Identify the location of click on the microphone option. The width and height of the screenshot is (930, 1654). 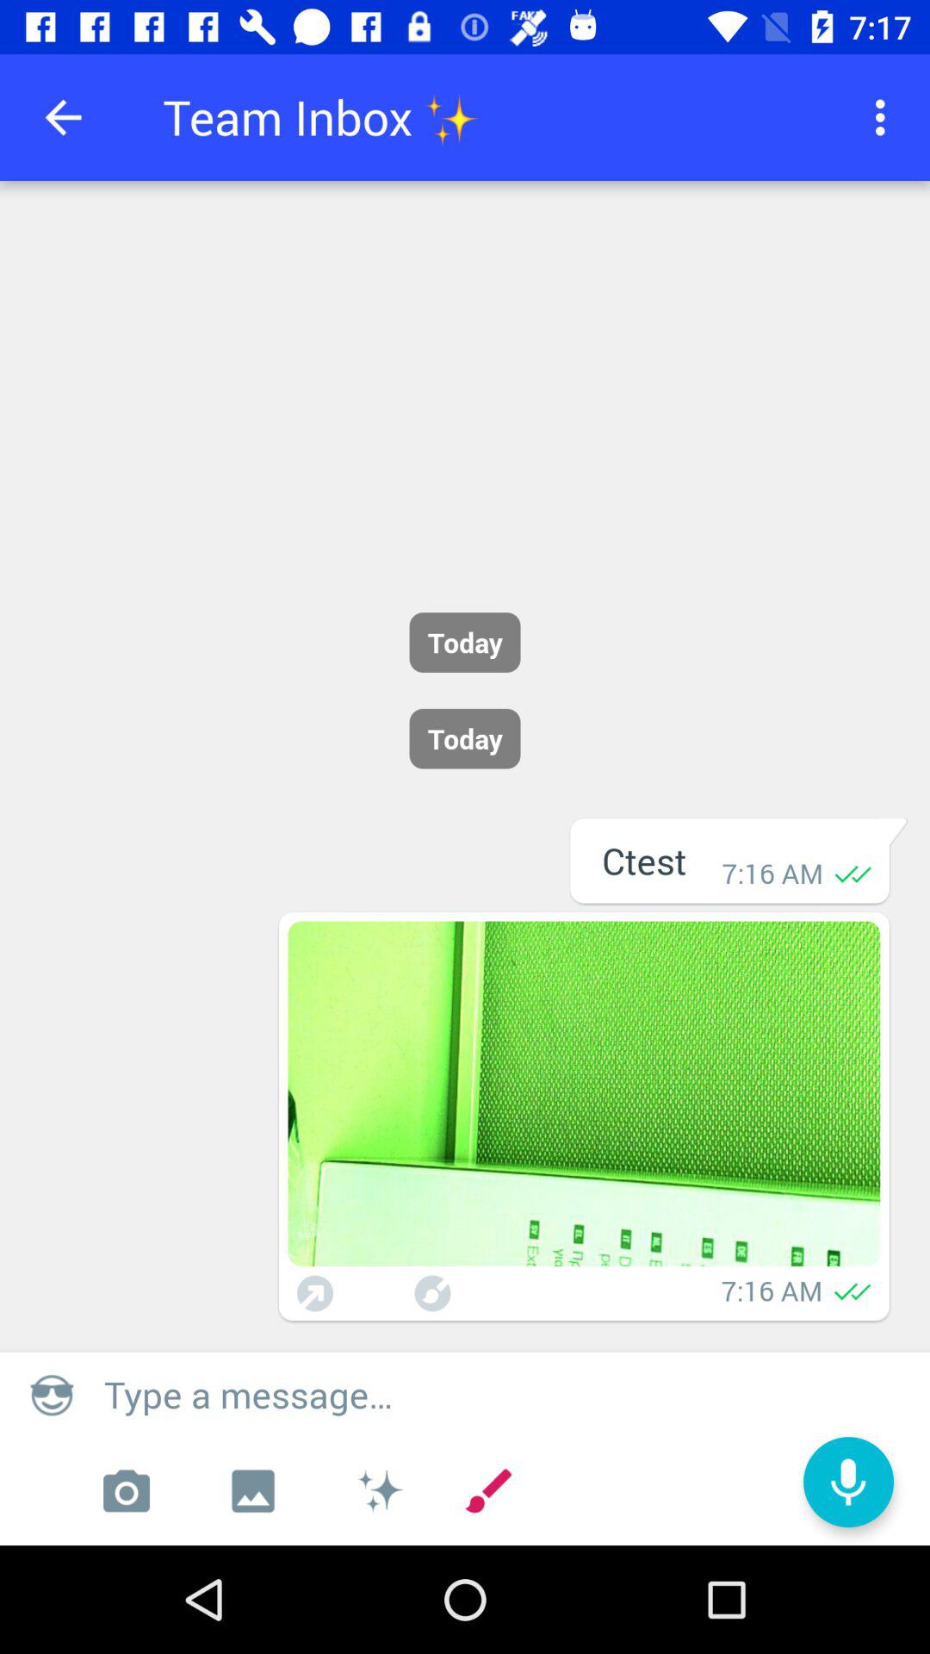
(848, 1482).